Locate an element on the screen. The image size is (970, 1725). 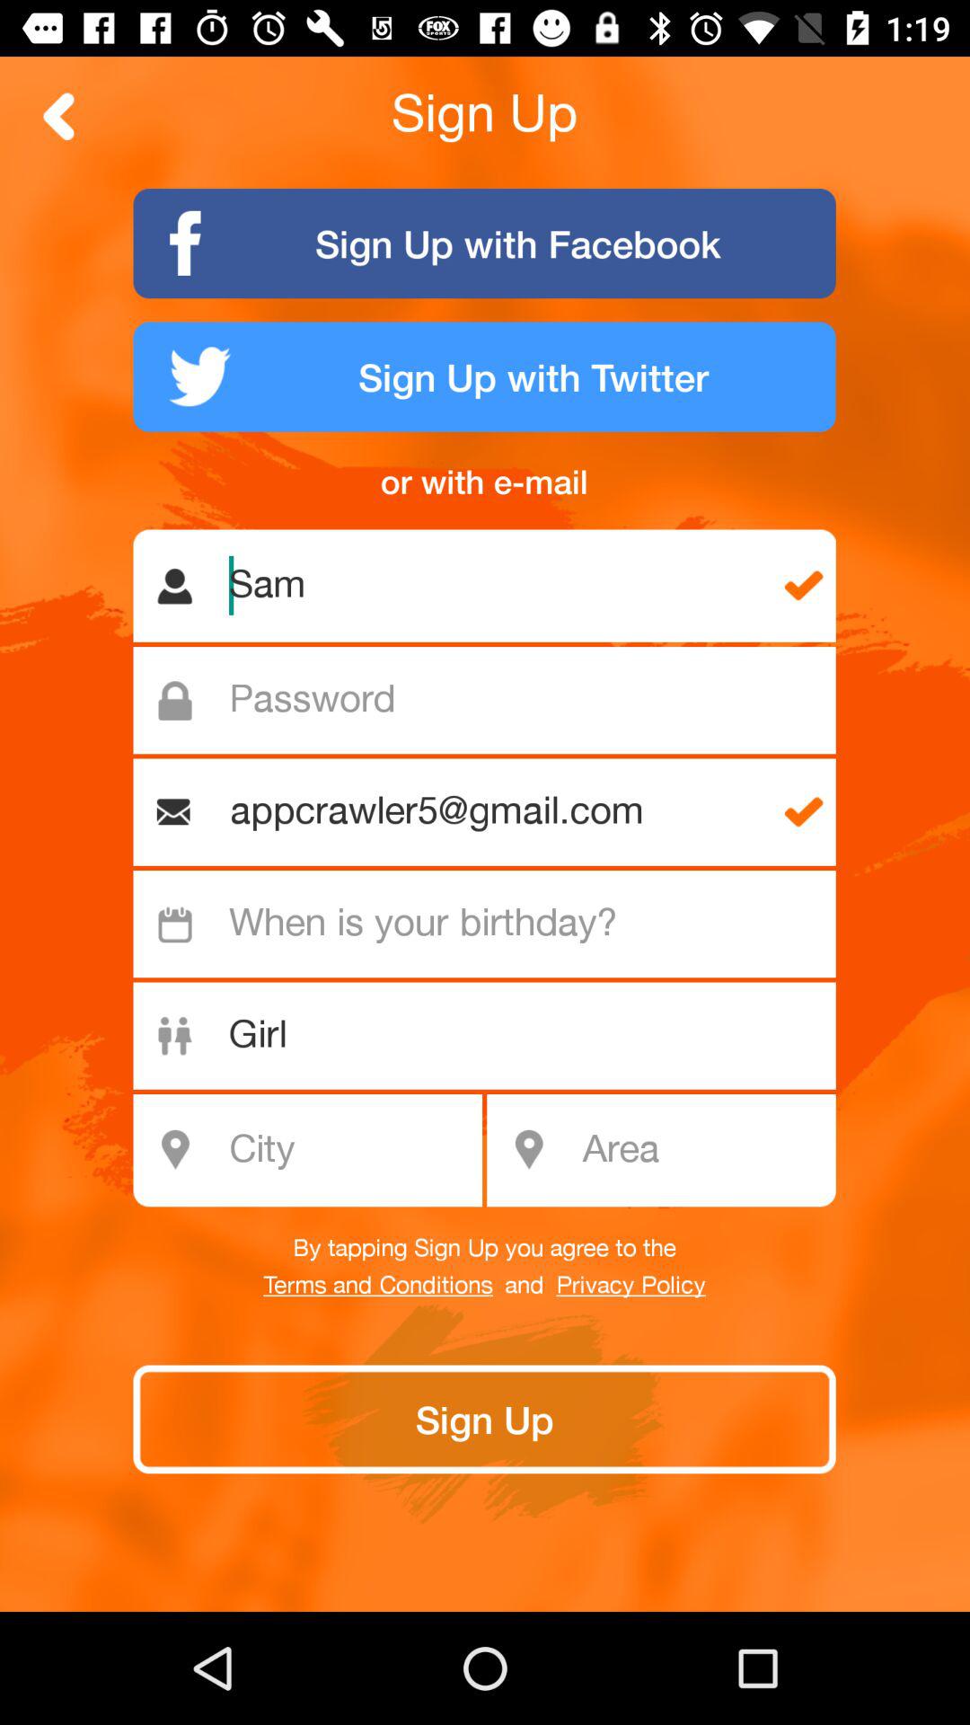
select the text below sign up at the top of the page is located at coordinates (485, 243).